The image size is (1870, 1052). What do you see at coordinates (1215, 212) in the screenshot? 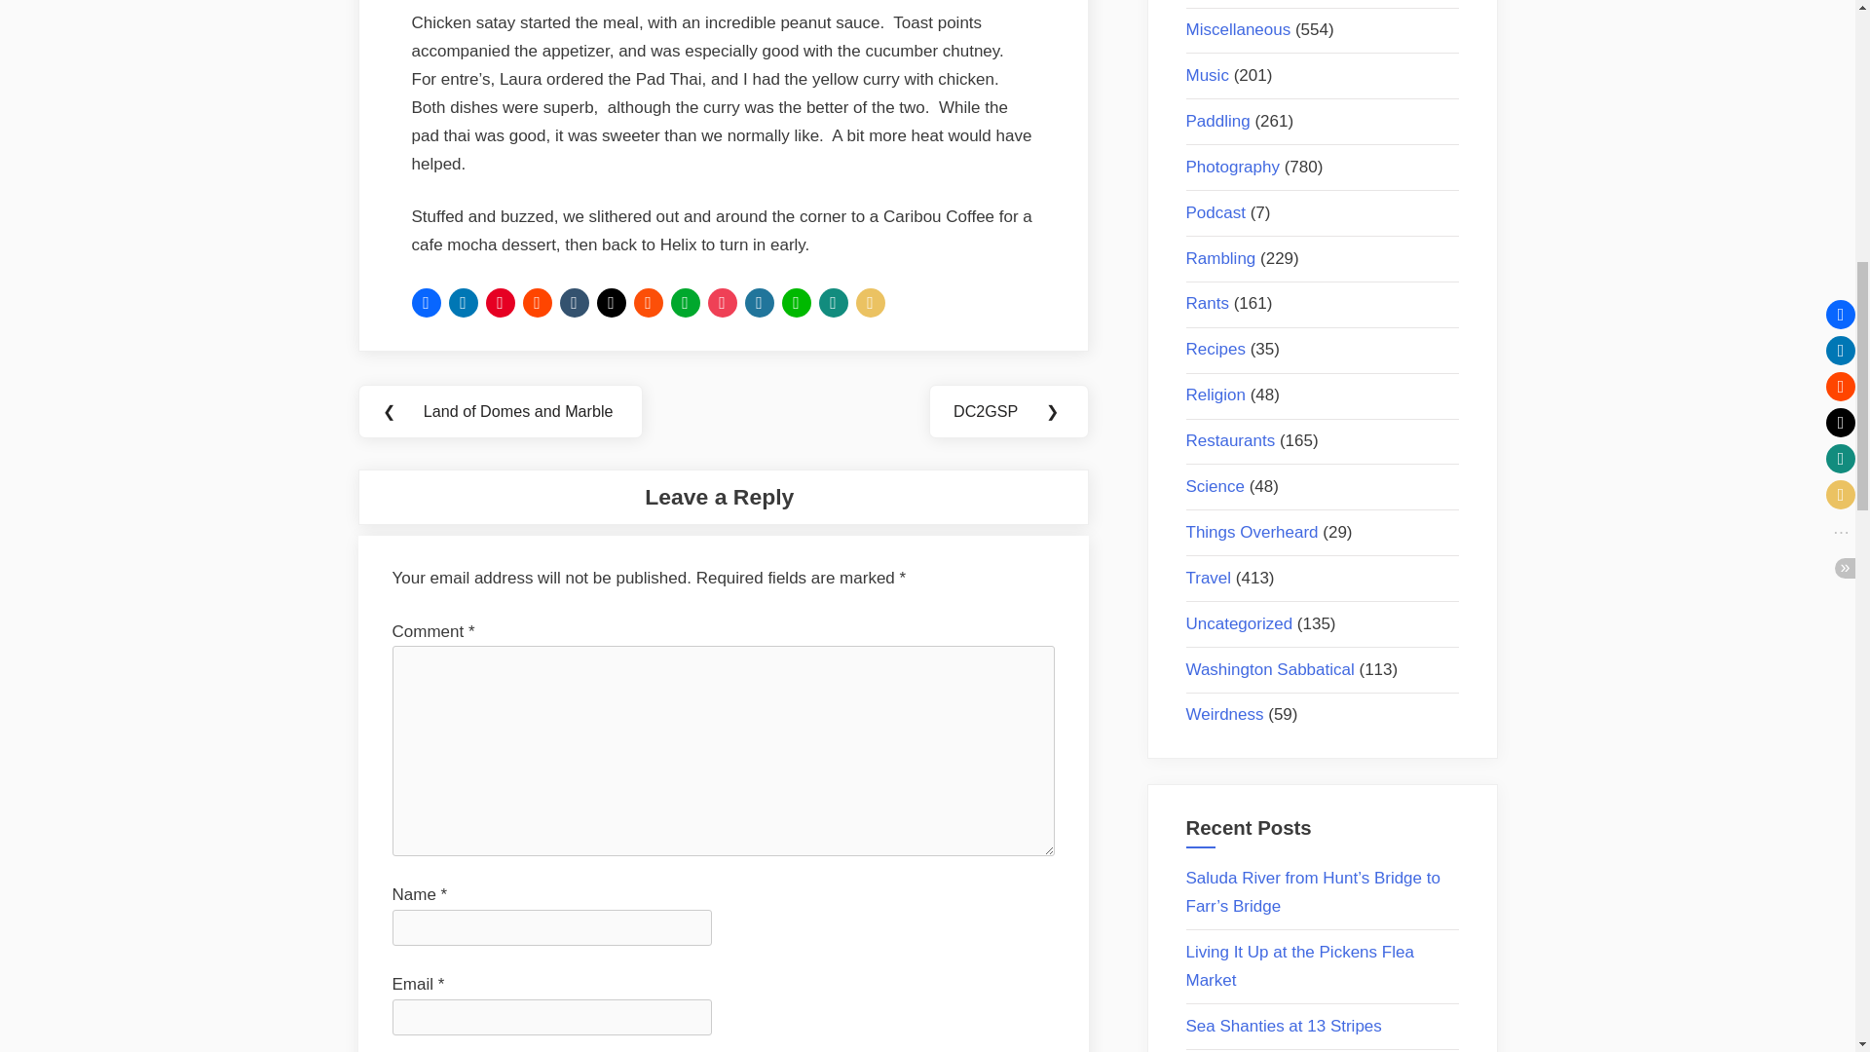
I see `Podcast` at bounding box center [1215, 212].